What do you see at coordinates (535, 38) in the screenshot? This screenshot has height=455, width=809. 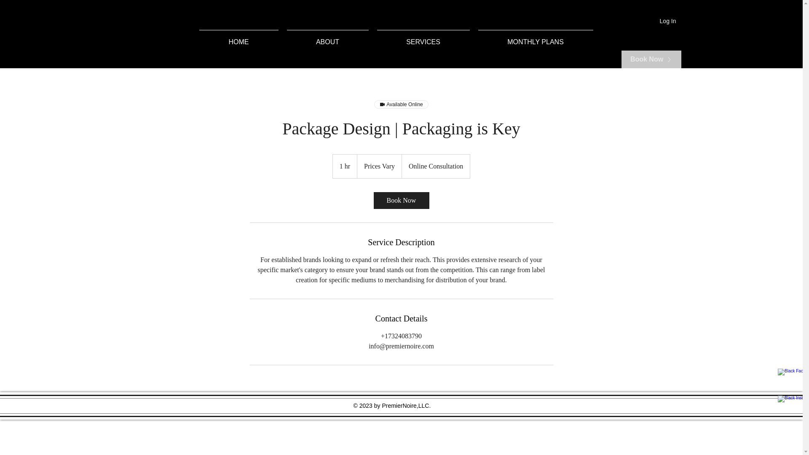 I see `MONTHLY PLANS` at bounding box center [535, 38].